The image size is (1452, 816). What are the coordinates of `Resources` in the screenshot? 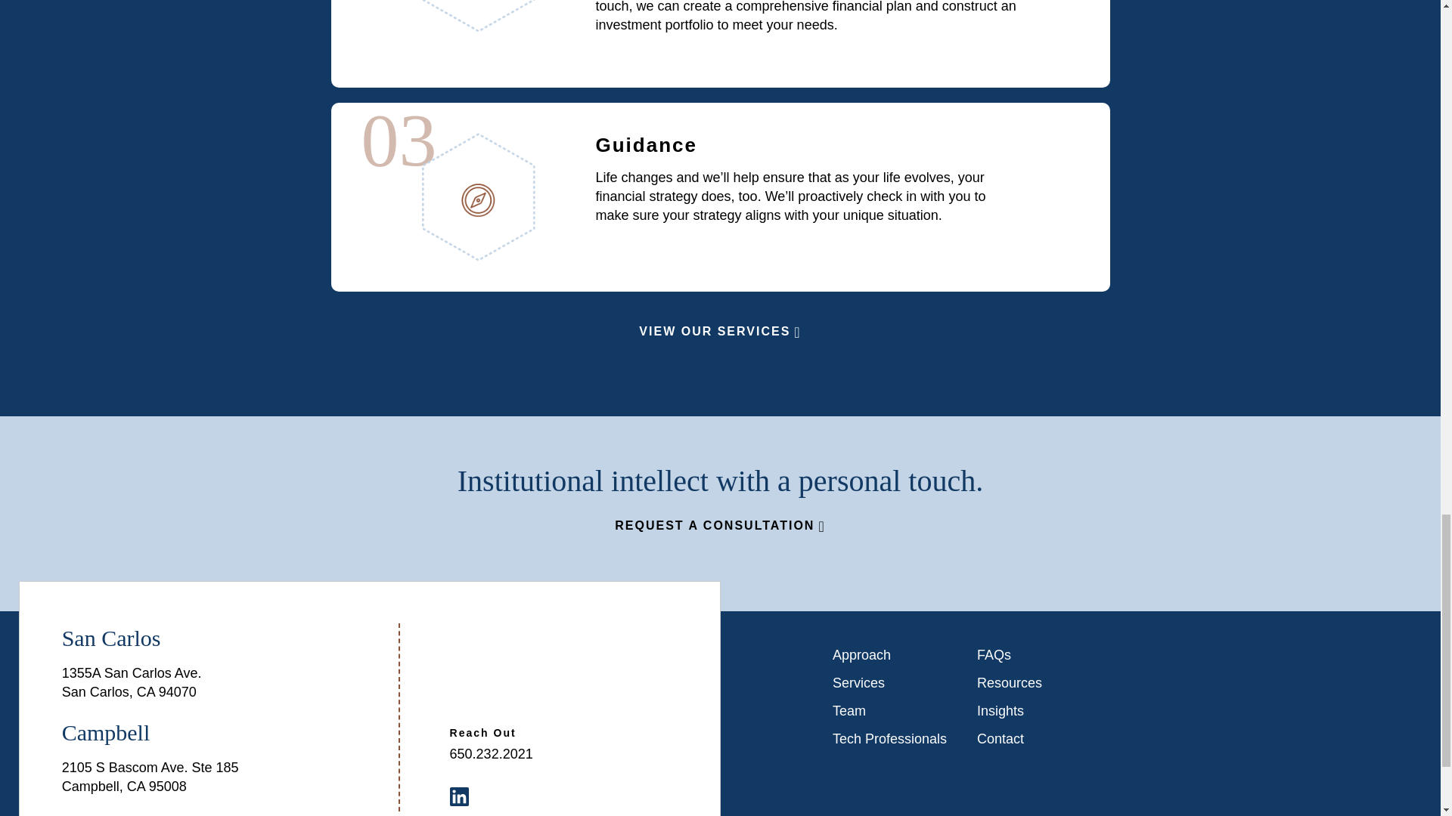 It's located at (1035, 683).